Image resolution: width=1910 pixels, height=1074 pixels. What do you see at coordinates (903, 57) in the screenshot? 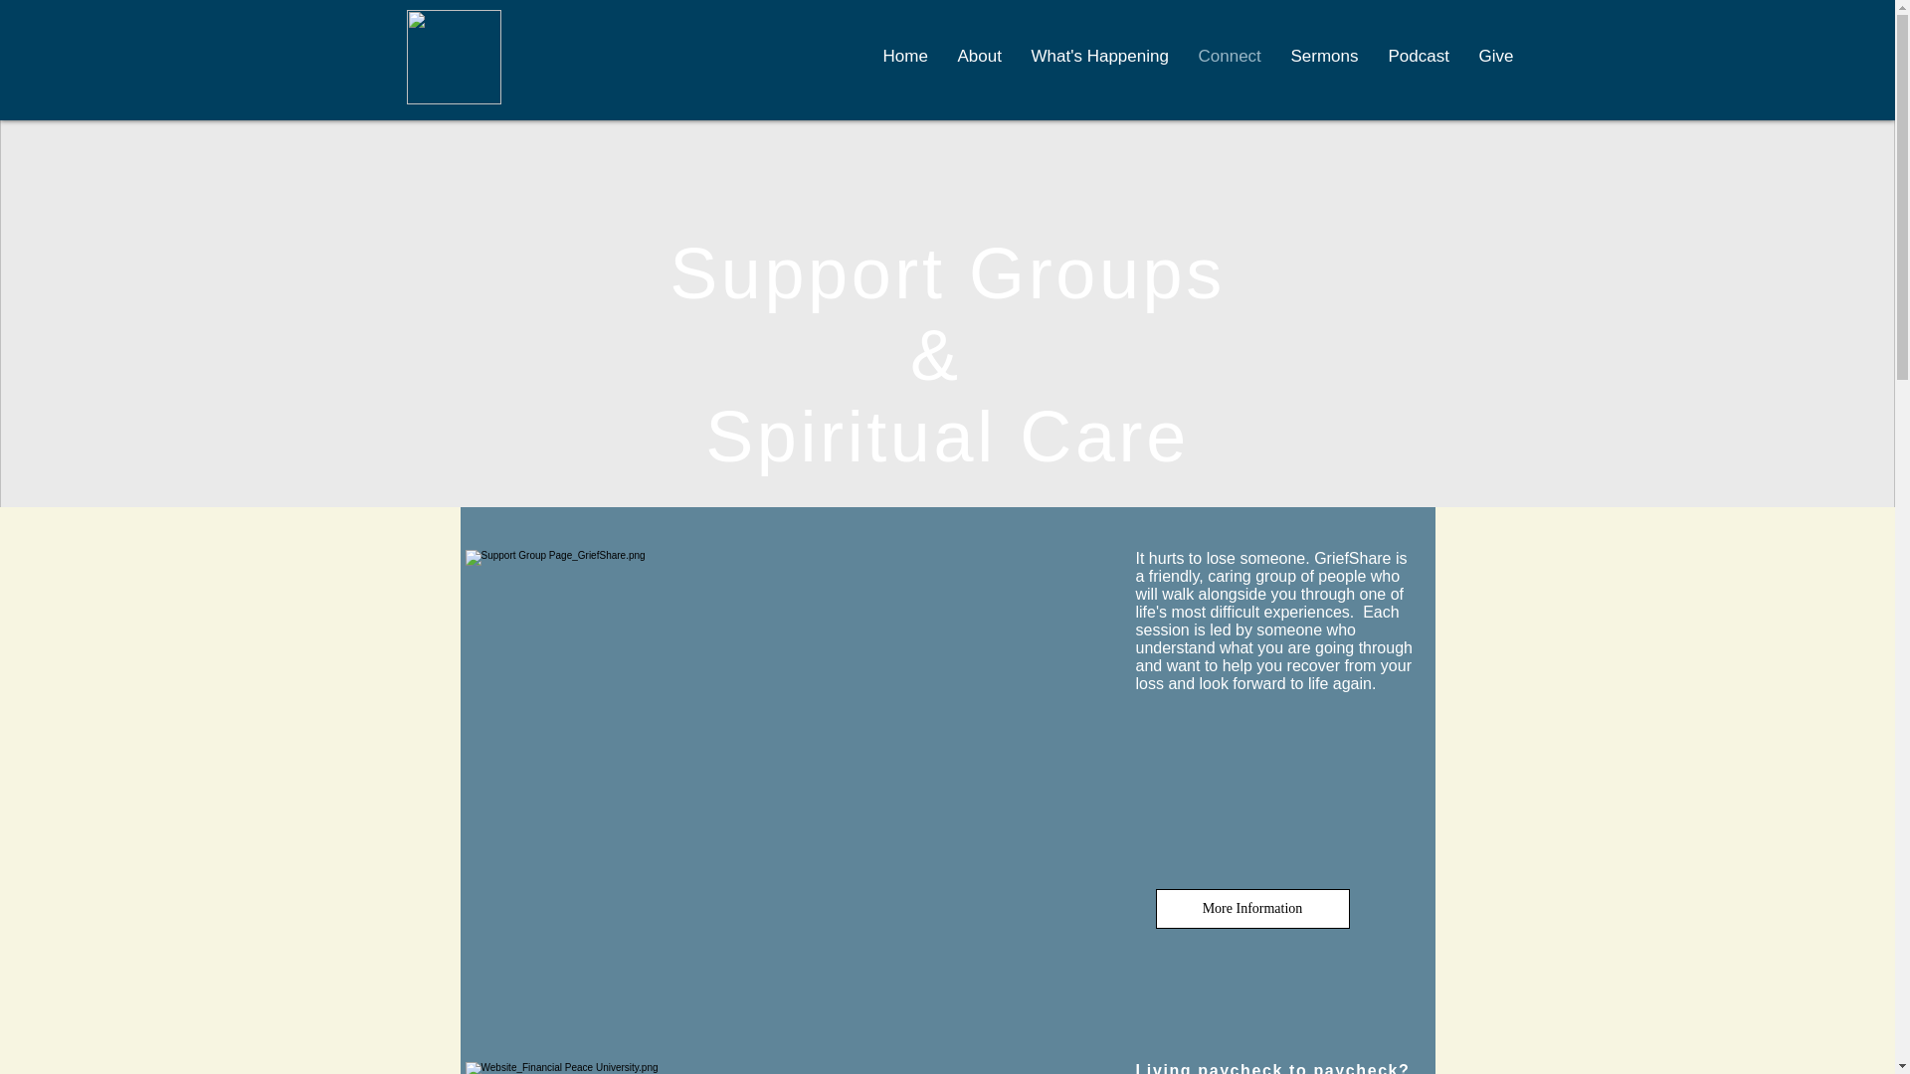
I see `Home` at bounding box center [903, 57].